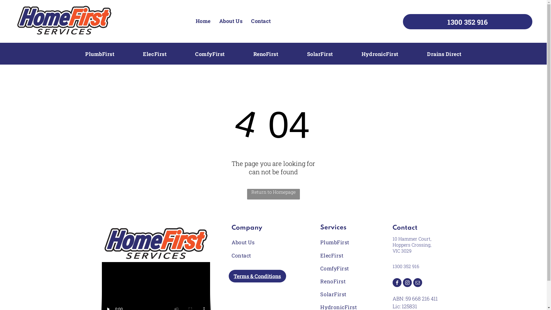  I want to click on RenoFirst, so click(344, 281).